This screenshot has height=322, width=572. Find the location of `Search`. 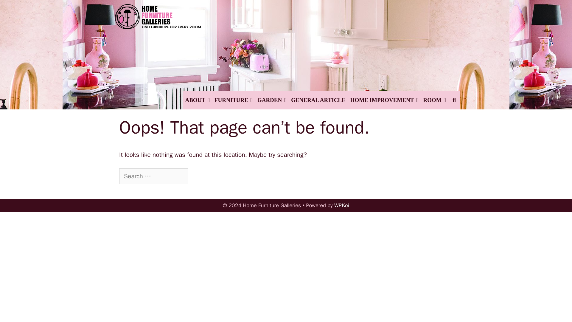

Search is located at coordinates (203, 177).